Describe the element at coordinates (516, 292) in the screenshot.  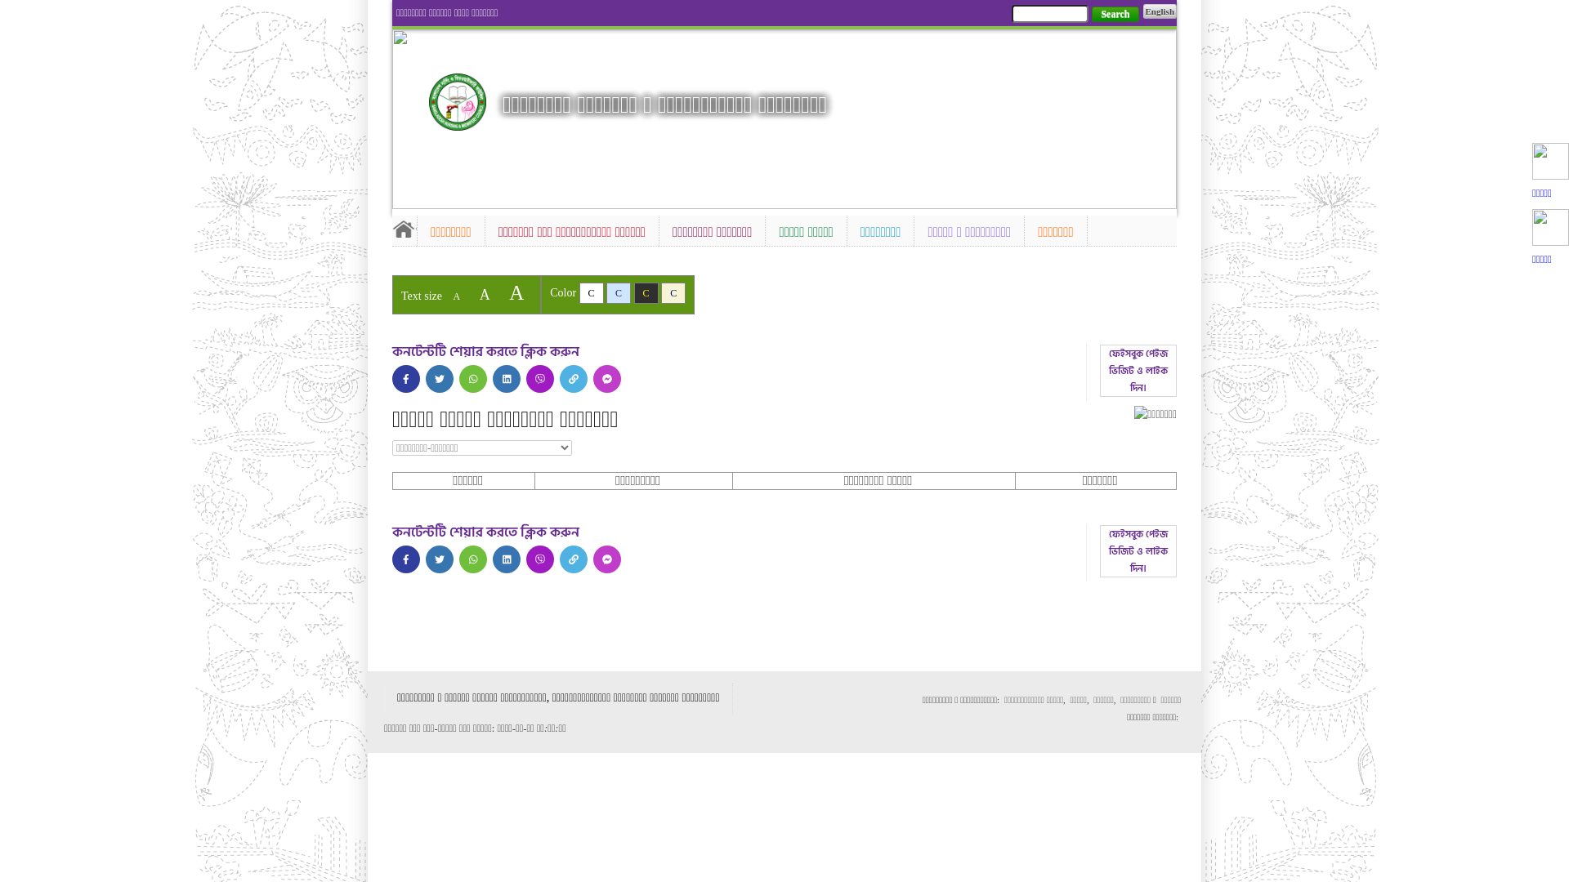
I see `A` at that location.